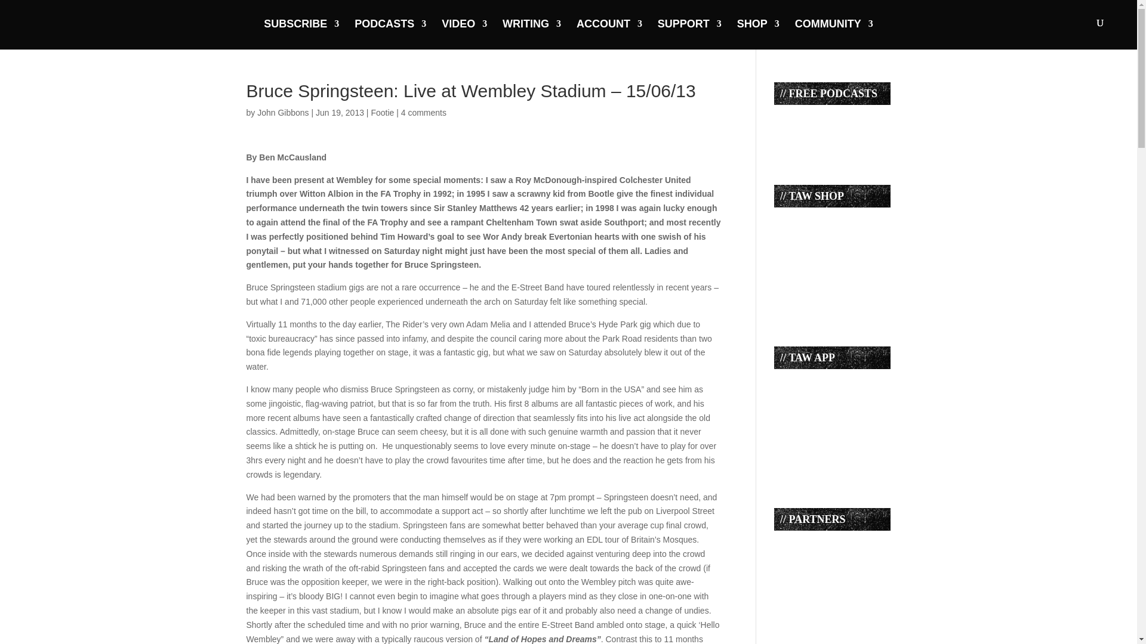 The image size is (1146, 644). What do you see at coordinates (758, 33) in the screenshot?
I see `SHOP` at bounding box center [758, 33].